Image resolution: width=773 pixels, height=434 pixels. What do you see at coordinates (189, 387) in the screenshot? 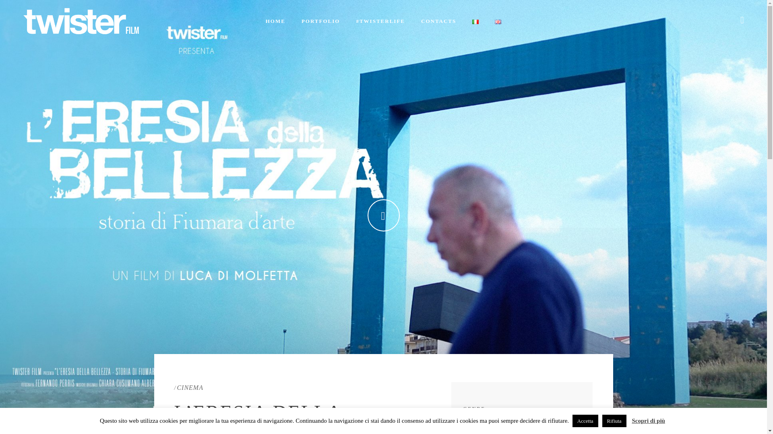
I see `CINEMA` at bounding box center [189, 387].